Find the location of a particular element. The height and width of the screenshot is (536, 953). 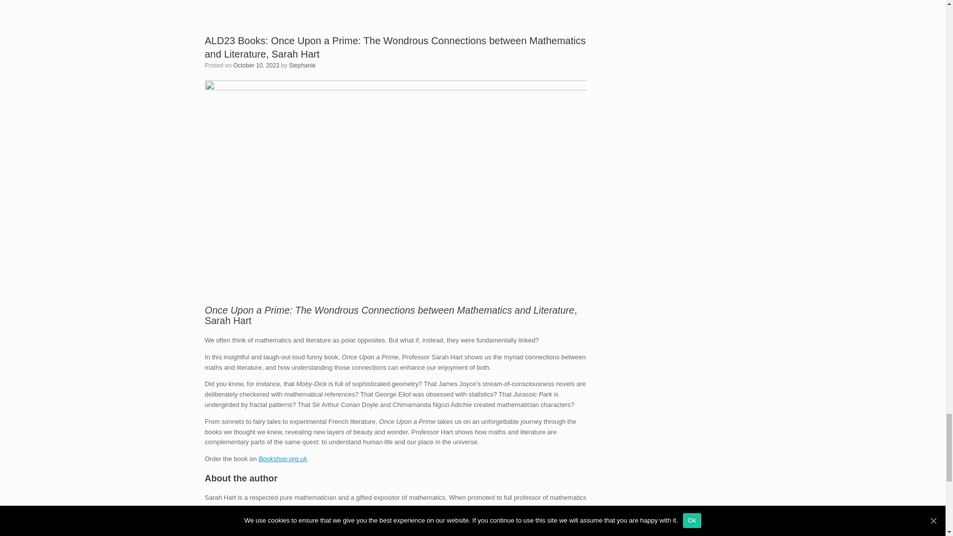

5:30 pm is located at coordinates (256, 66).